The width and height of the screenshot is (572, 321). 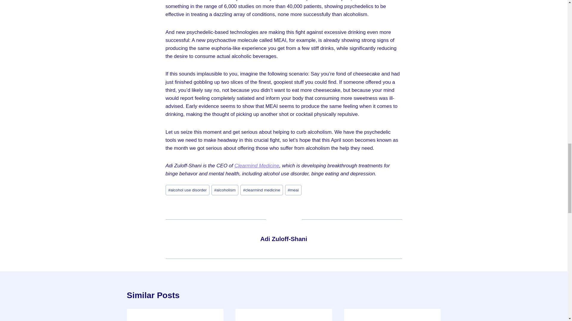 I want to click on alcoholism, so click(x=225, y=190).